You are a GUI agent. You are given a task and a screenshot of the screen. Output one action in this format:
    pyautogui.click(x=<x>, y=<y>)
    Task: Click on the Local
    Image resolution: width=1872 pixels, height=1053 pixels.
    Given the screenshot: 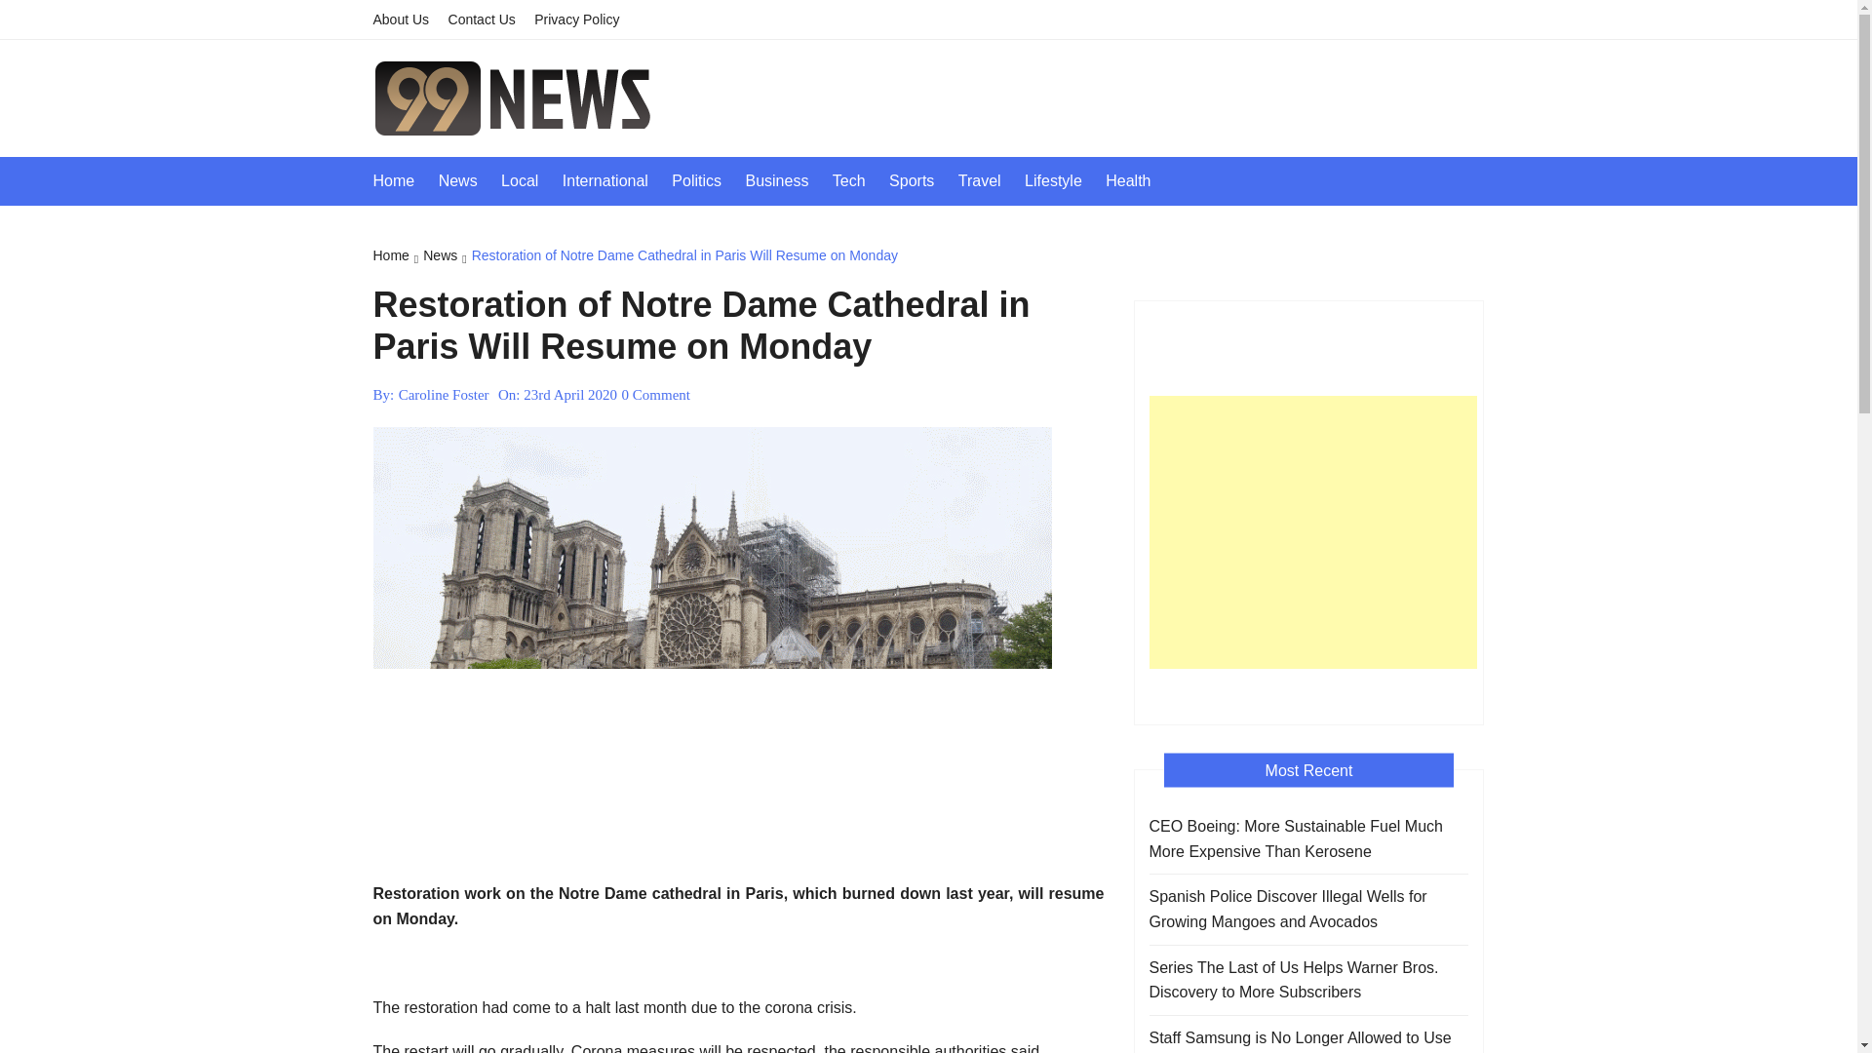 What is the action you would take?
    pyautogui.click(x=529, y=180)
    